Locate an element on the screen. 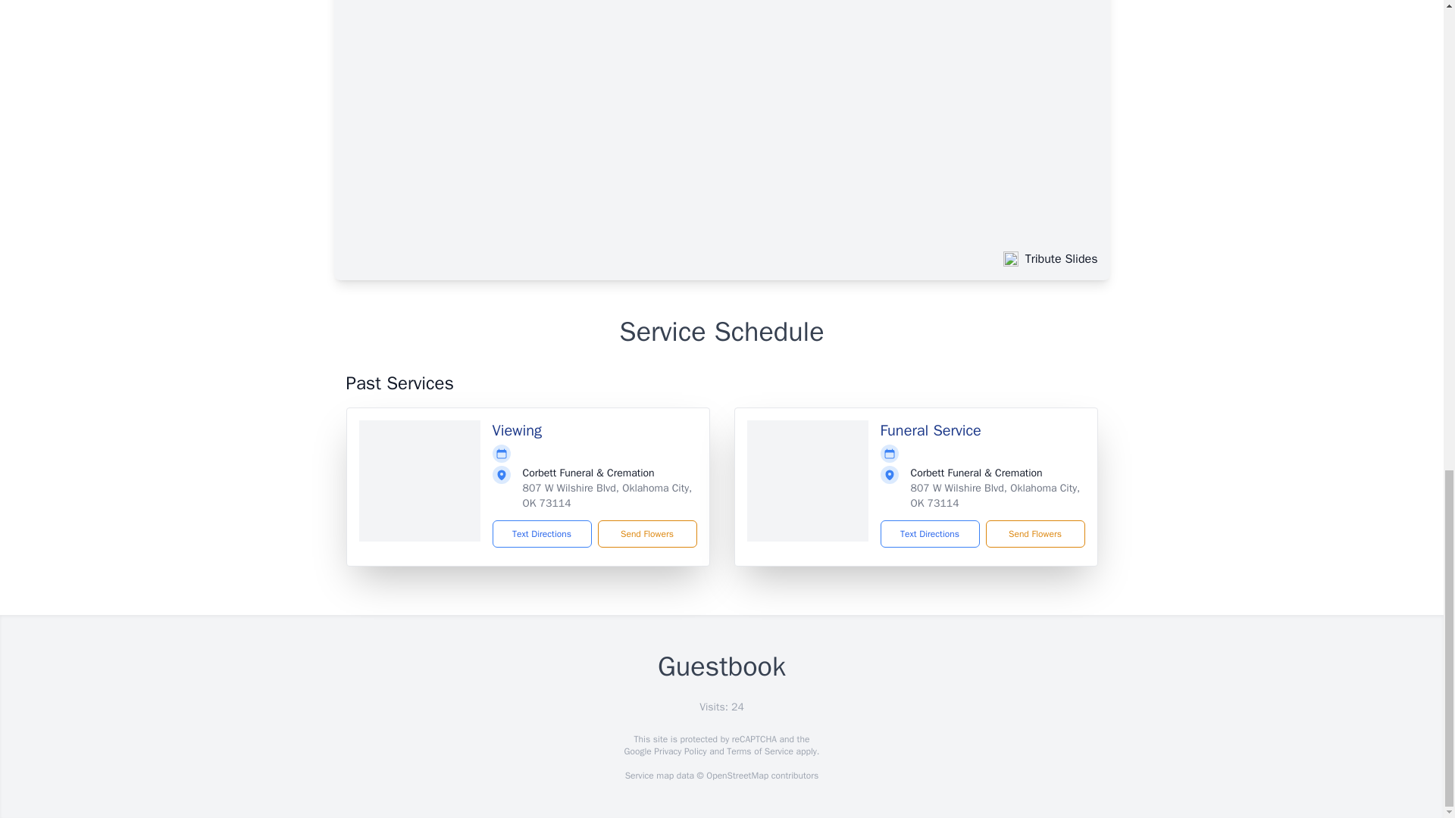 The height and width of the screenshot is (818, 1455). 807 W Wilshire Blvd, Oklahoma City, OK 73114 is located at coordinates (607, 495).